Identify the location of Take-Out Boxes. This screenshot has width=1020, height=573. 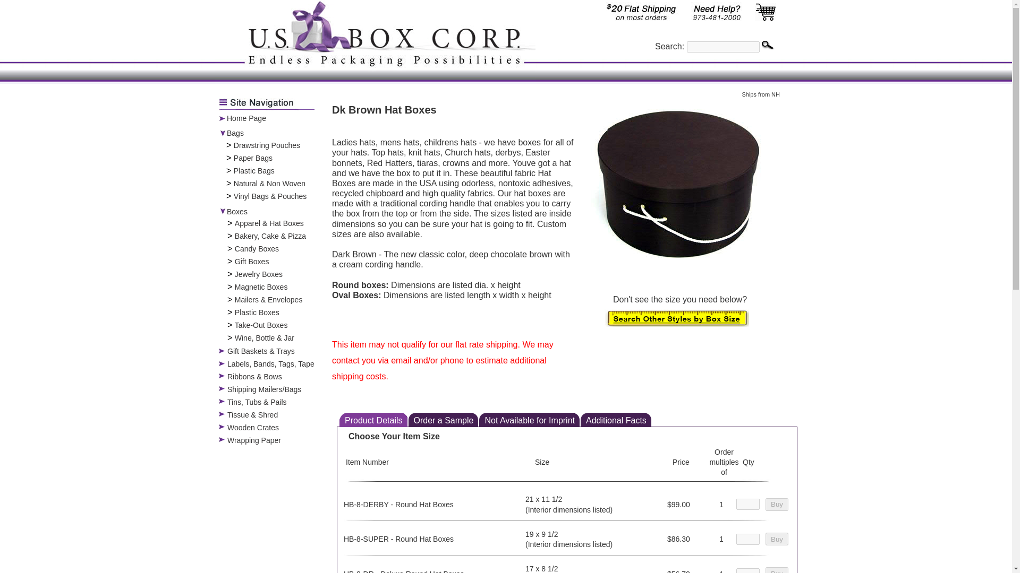
(261, 325).